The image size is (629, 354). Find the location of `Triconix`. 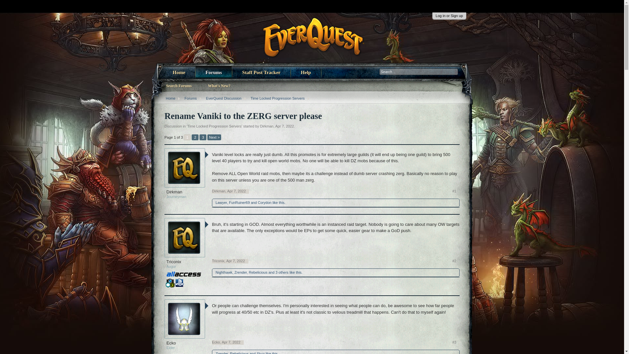

Triconix is located at coordinates (185, 262).